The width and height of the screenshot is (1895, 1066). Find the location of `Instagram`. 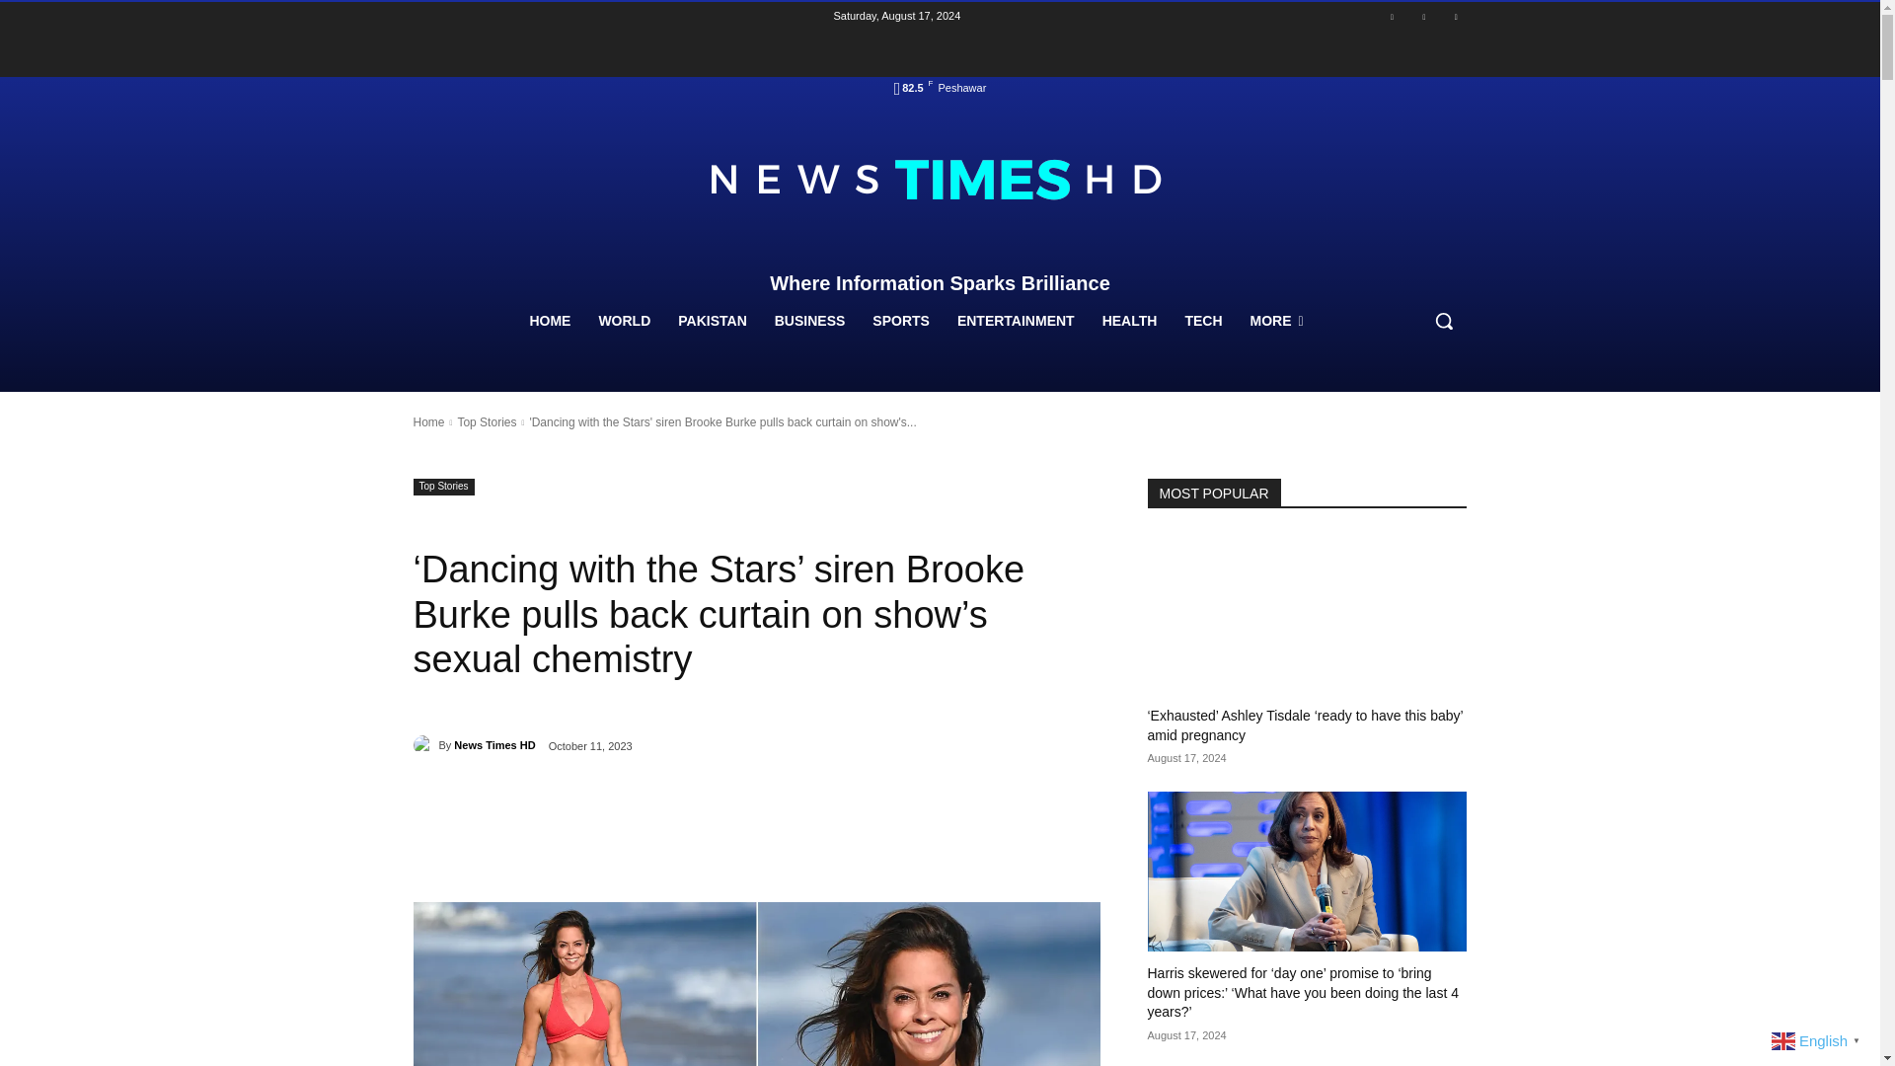

Instagram is located at coordinates (1423, 18).